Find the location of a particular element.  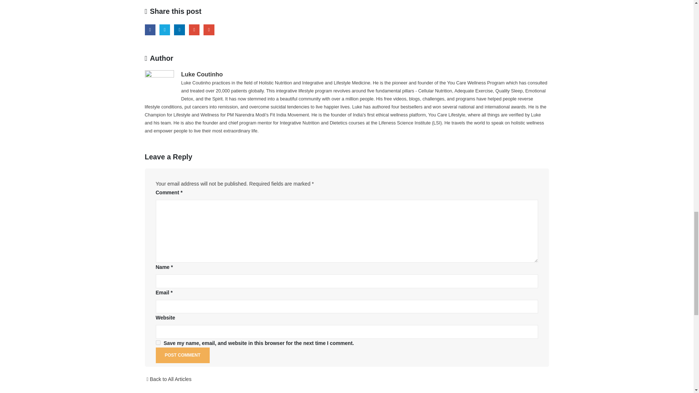

Facebook is located at coordinates (150, 29).